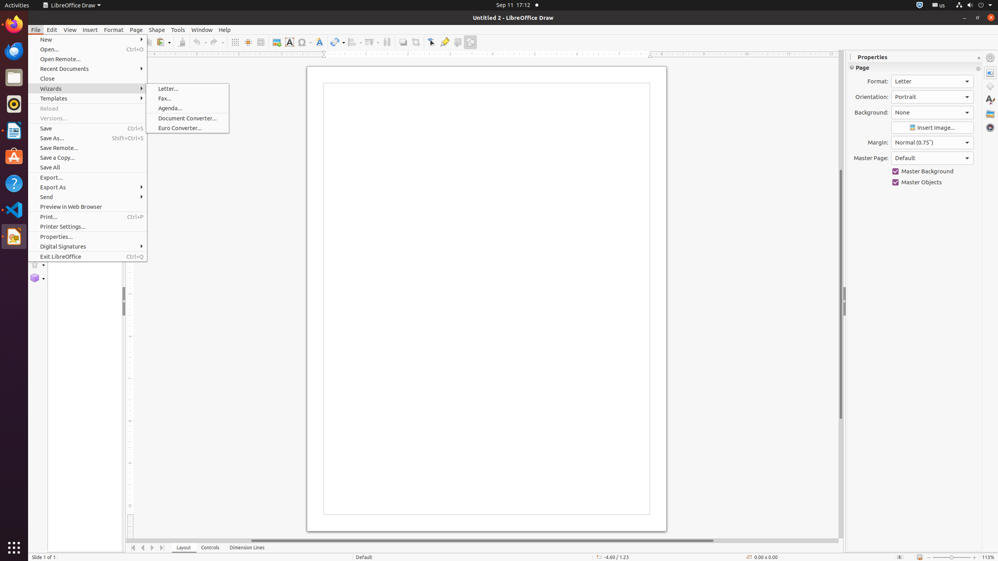  What do you see at coordinates (133, 548) in the screenshot?
I see `Move To Home` at bounding box center [133, 548].